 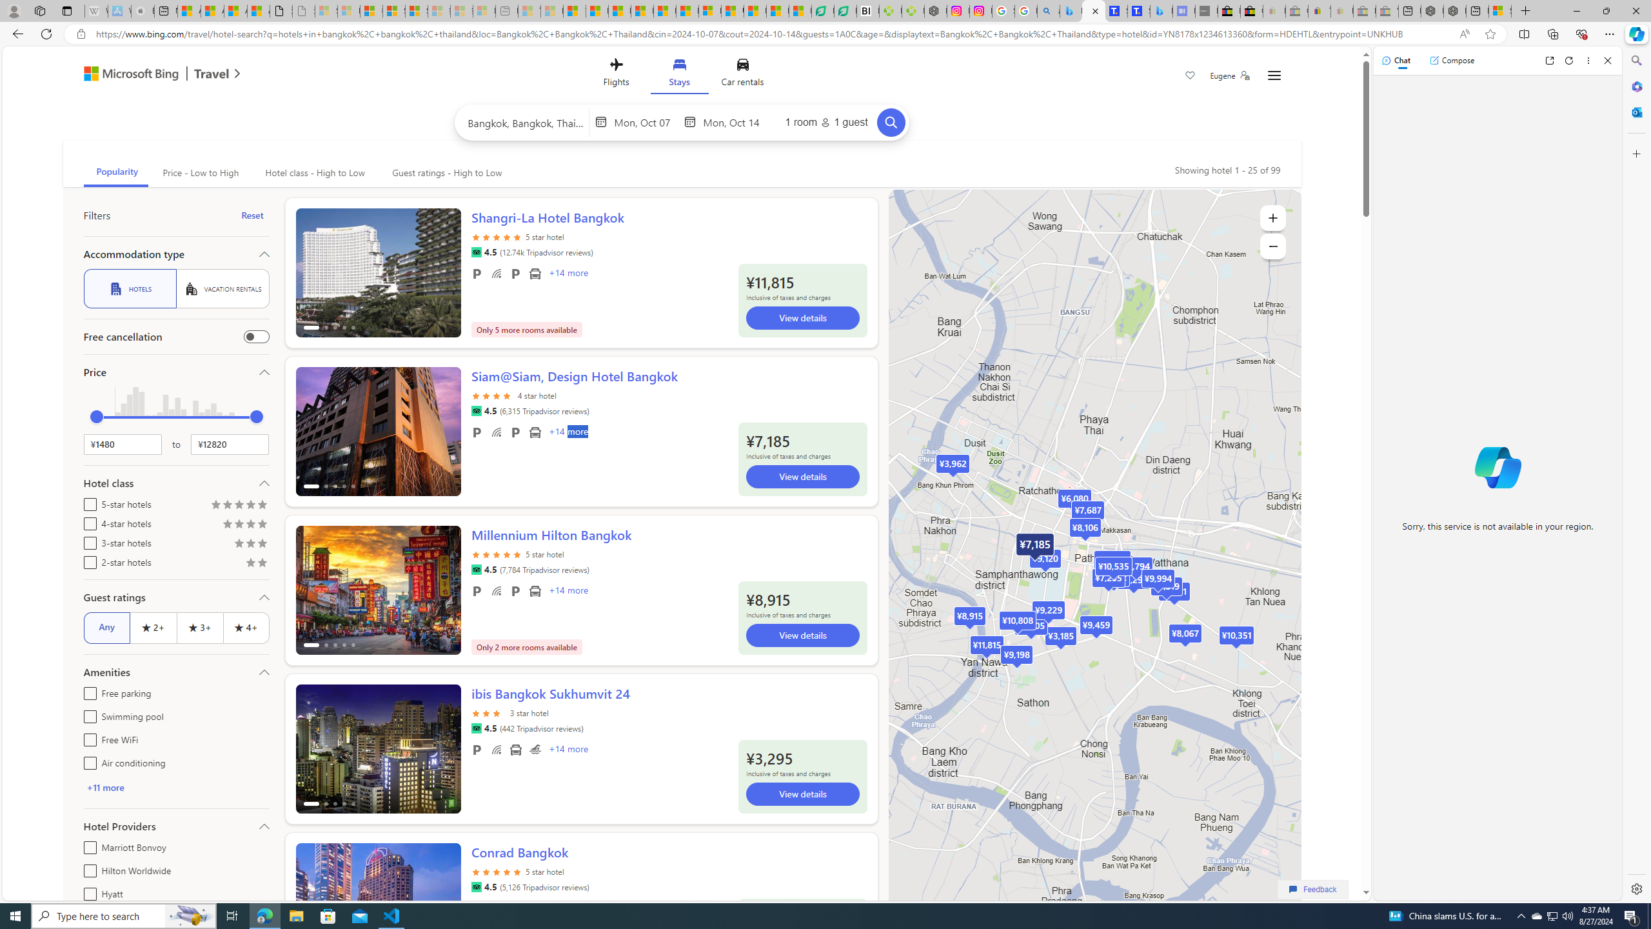 I want to click on Compose, so click(x=1452, y=60).